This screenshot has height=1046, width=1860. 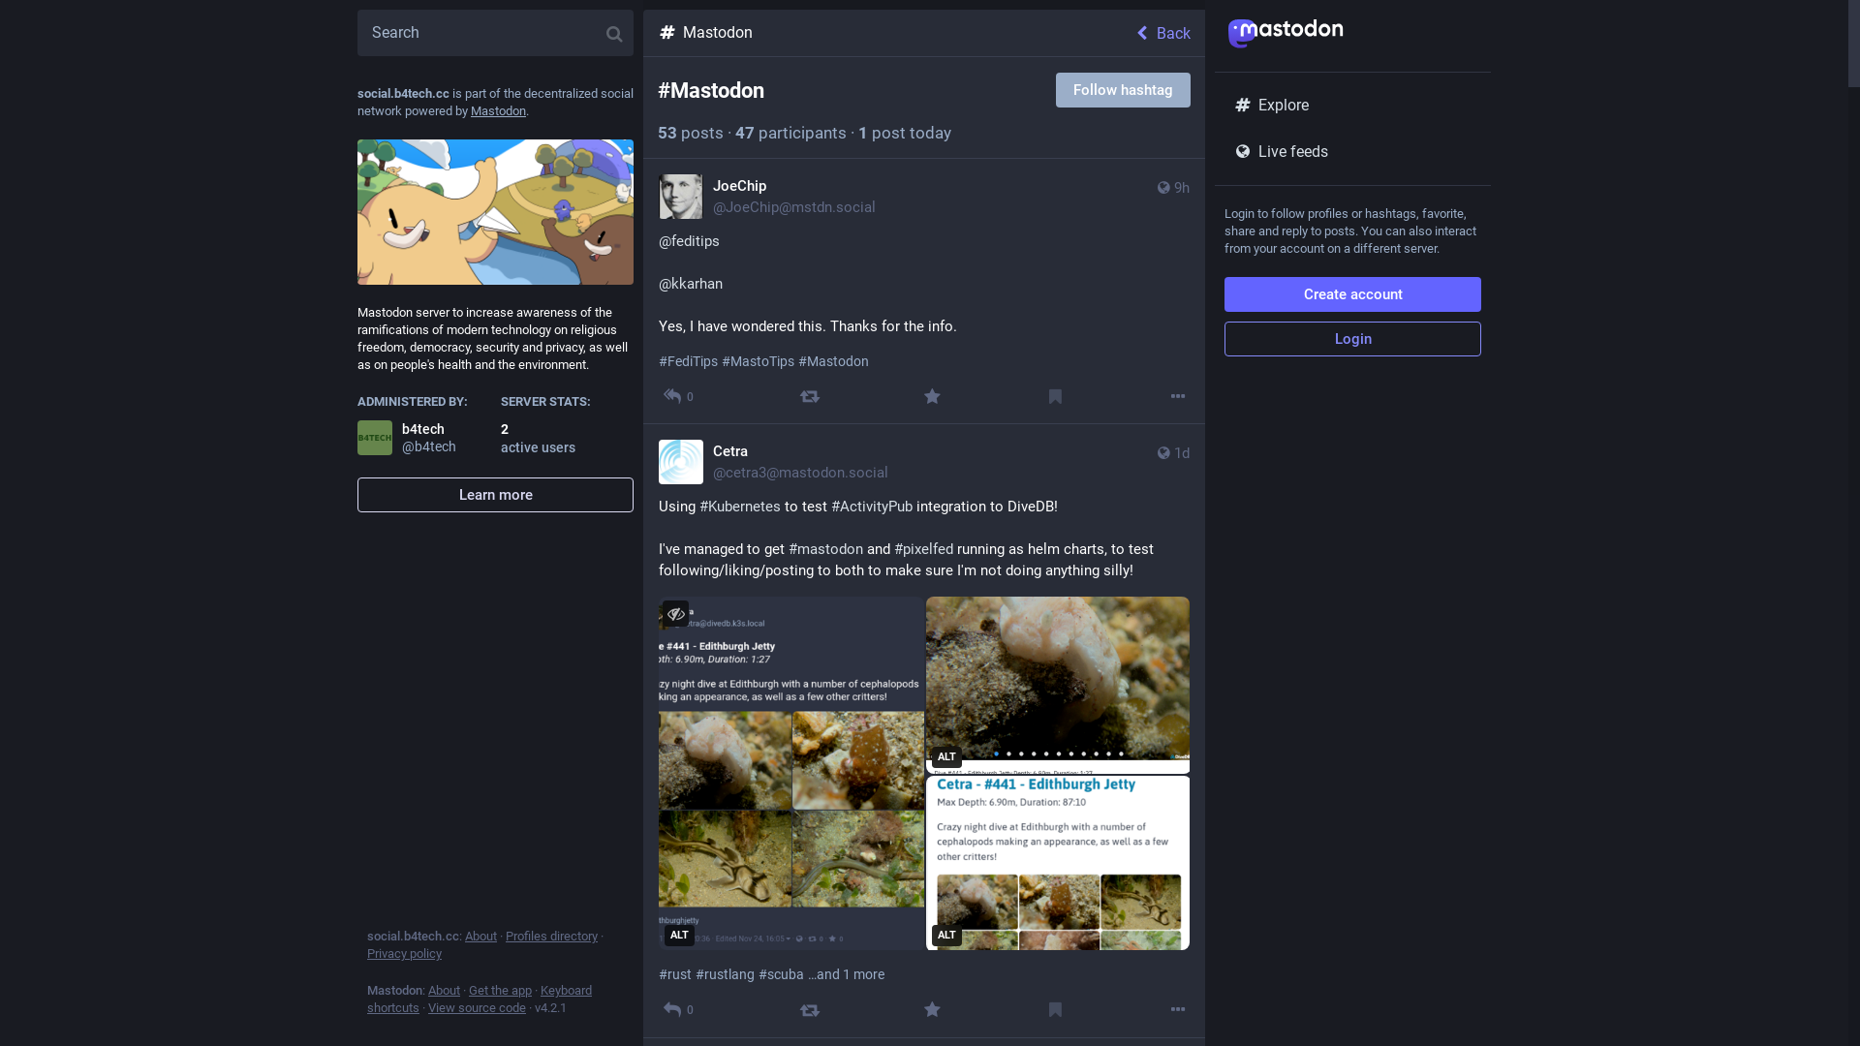 I want to click on Login, so click(x=1352, y=339).